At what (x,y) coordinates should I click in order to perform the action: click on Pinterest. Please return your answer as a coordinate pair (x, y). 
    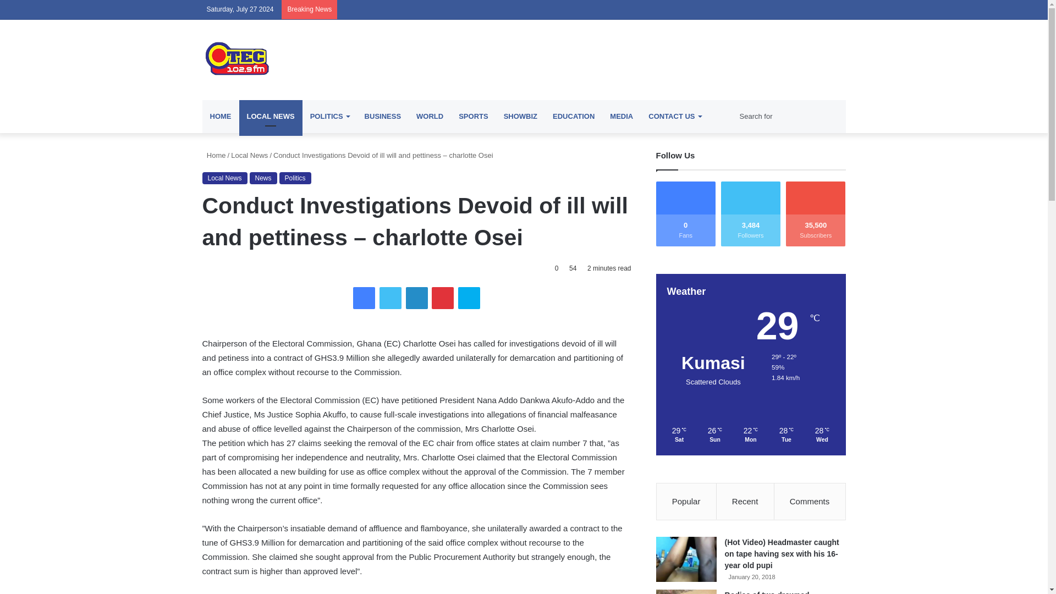
    Looking at the image, I should click on (443, 298).